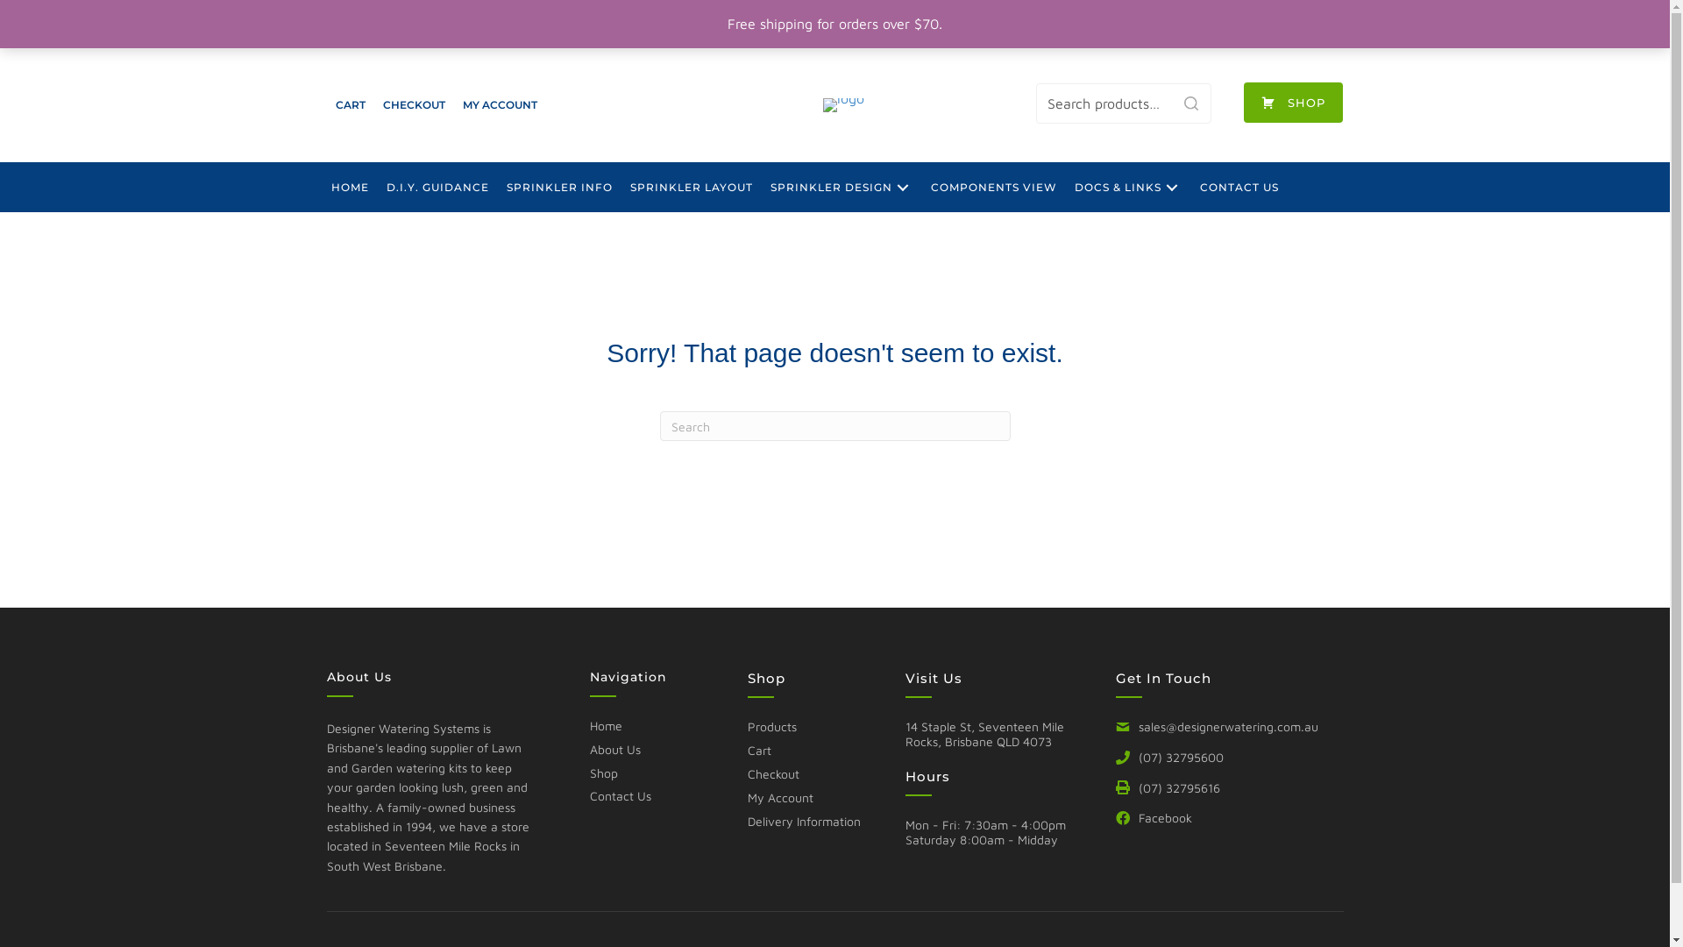  I want to click on MY ACCOUNT, so click(500, 105).